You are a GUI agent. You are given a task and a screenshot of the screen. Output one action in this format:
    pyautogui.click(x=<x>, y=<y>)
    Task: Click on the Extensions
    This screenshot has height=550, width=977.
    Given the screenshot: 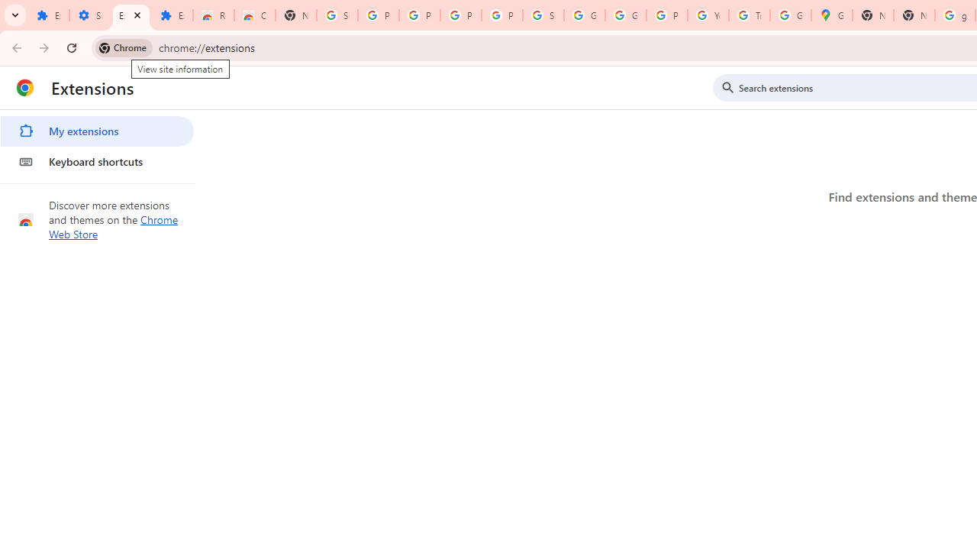 What is the action you would take?
    pyautogui.click(x=173, y=15)
    